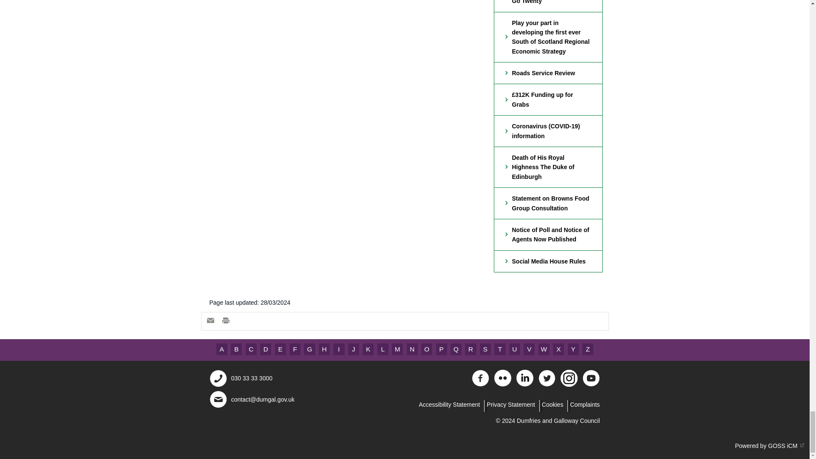  Describe the element at coordinates (591, 384) in the screenshot. I see `YouTube - Dumfries and Galloway Council` at that location.